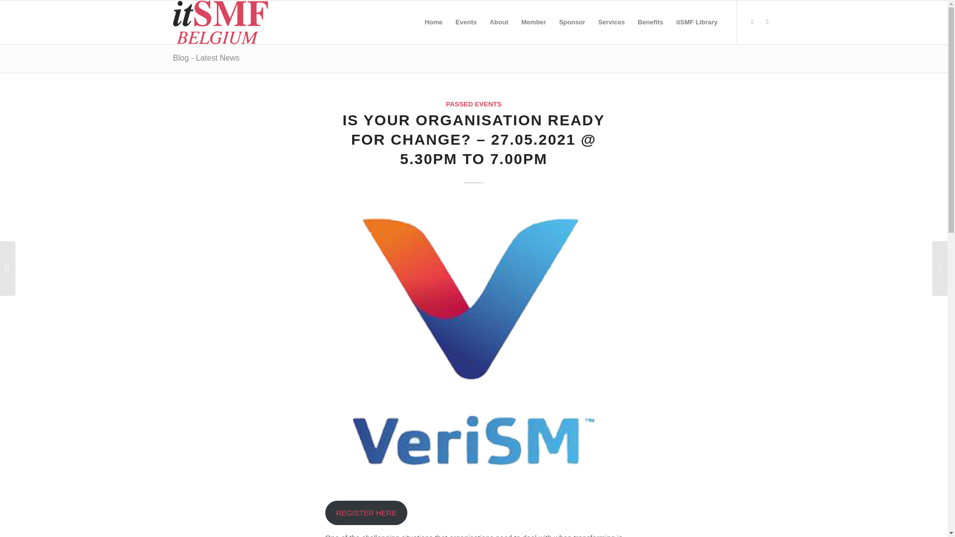  Describe the element at coordinates (752, 22) in the screenshot. I see `Twitter` at that location.